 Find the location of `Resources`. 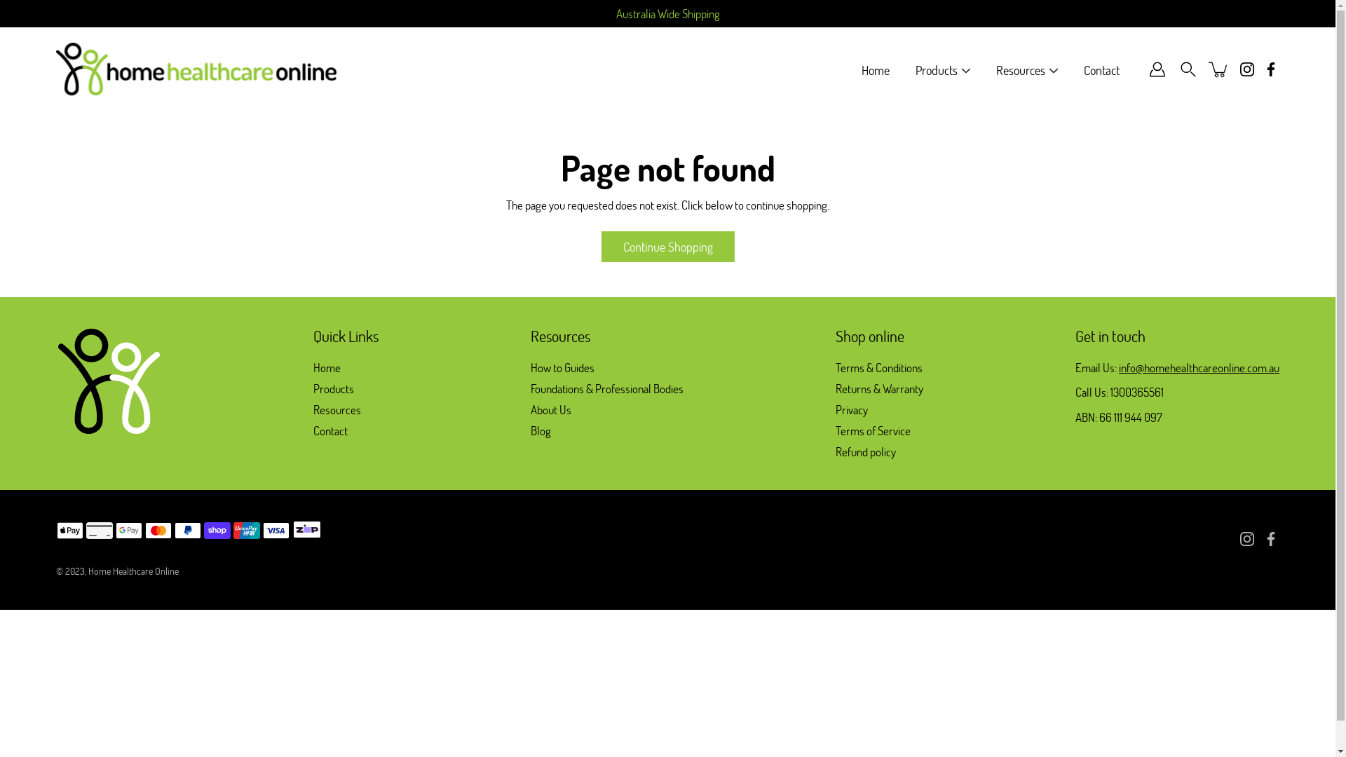

Resources is located at coordinates (1021, 70).